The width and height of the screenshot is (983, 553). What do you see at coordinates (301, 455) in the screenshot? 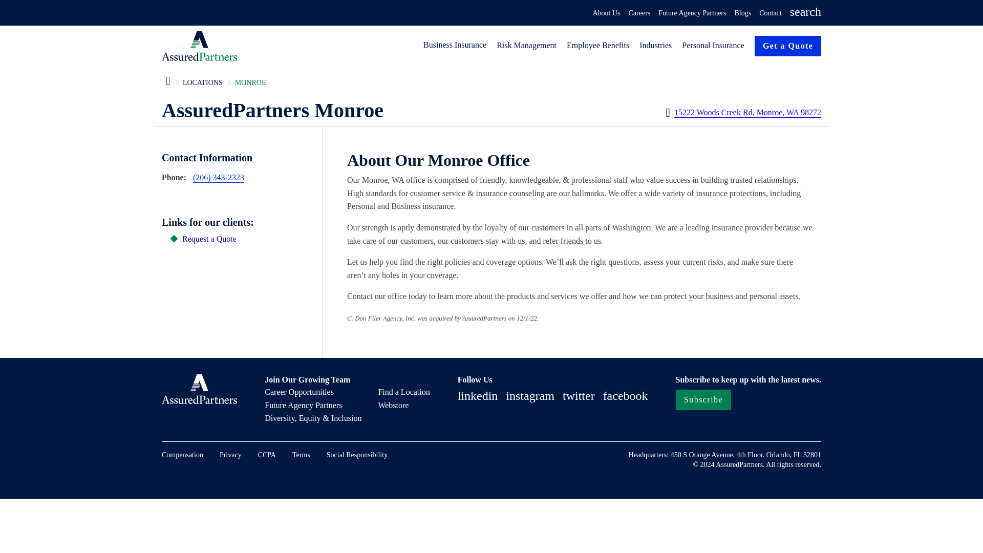
I see `Terms` at bounding box center [301, 455].